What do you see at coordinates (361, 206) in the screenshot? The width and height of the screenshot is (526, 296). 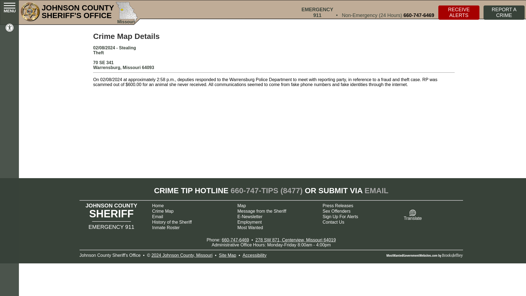 I see `Press Releases` at bounding box center [361, 206].